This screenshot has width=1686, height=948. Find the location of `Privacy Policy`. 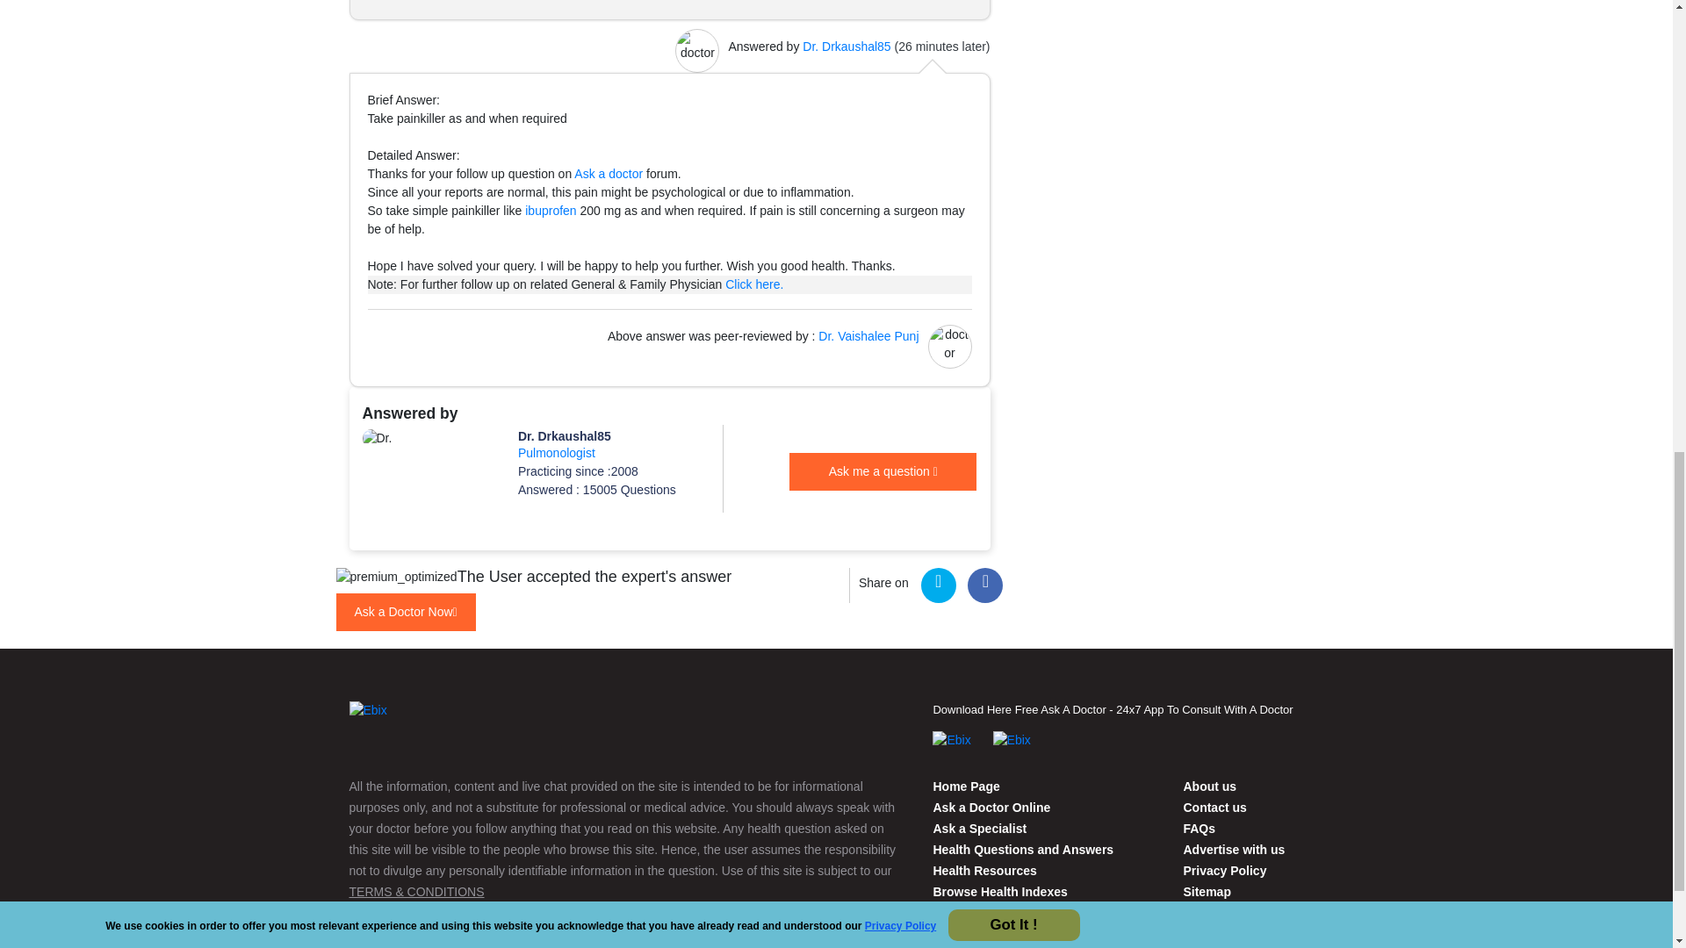

Privacy Policy is located at coordinates (1224, 871).